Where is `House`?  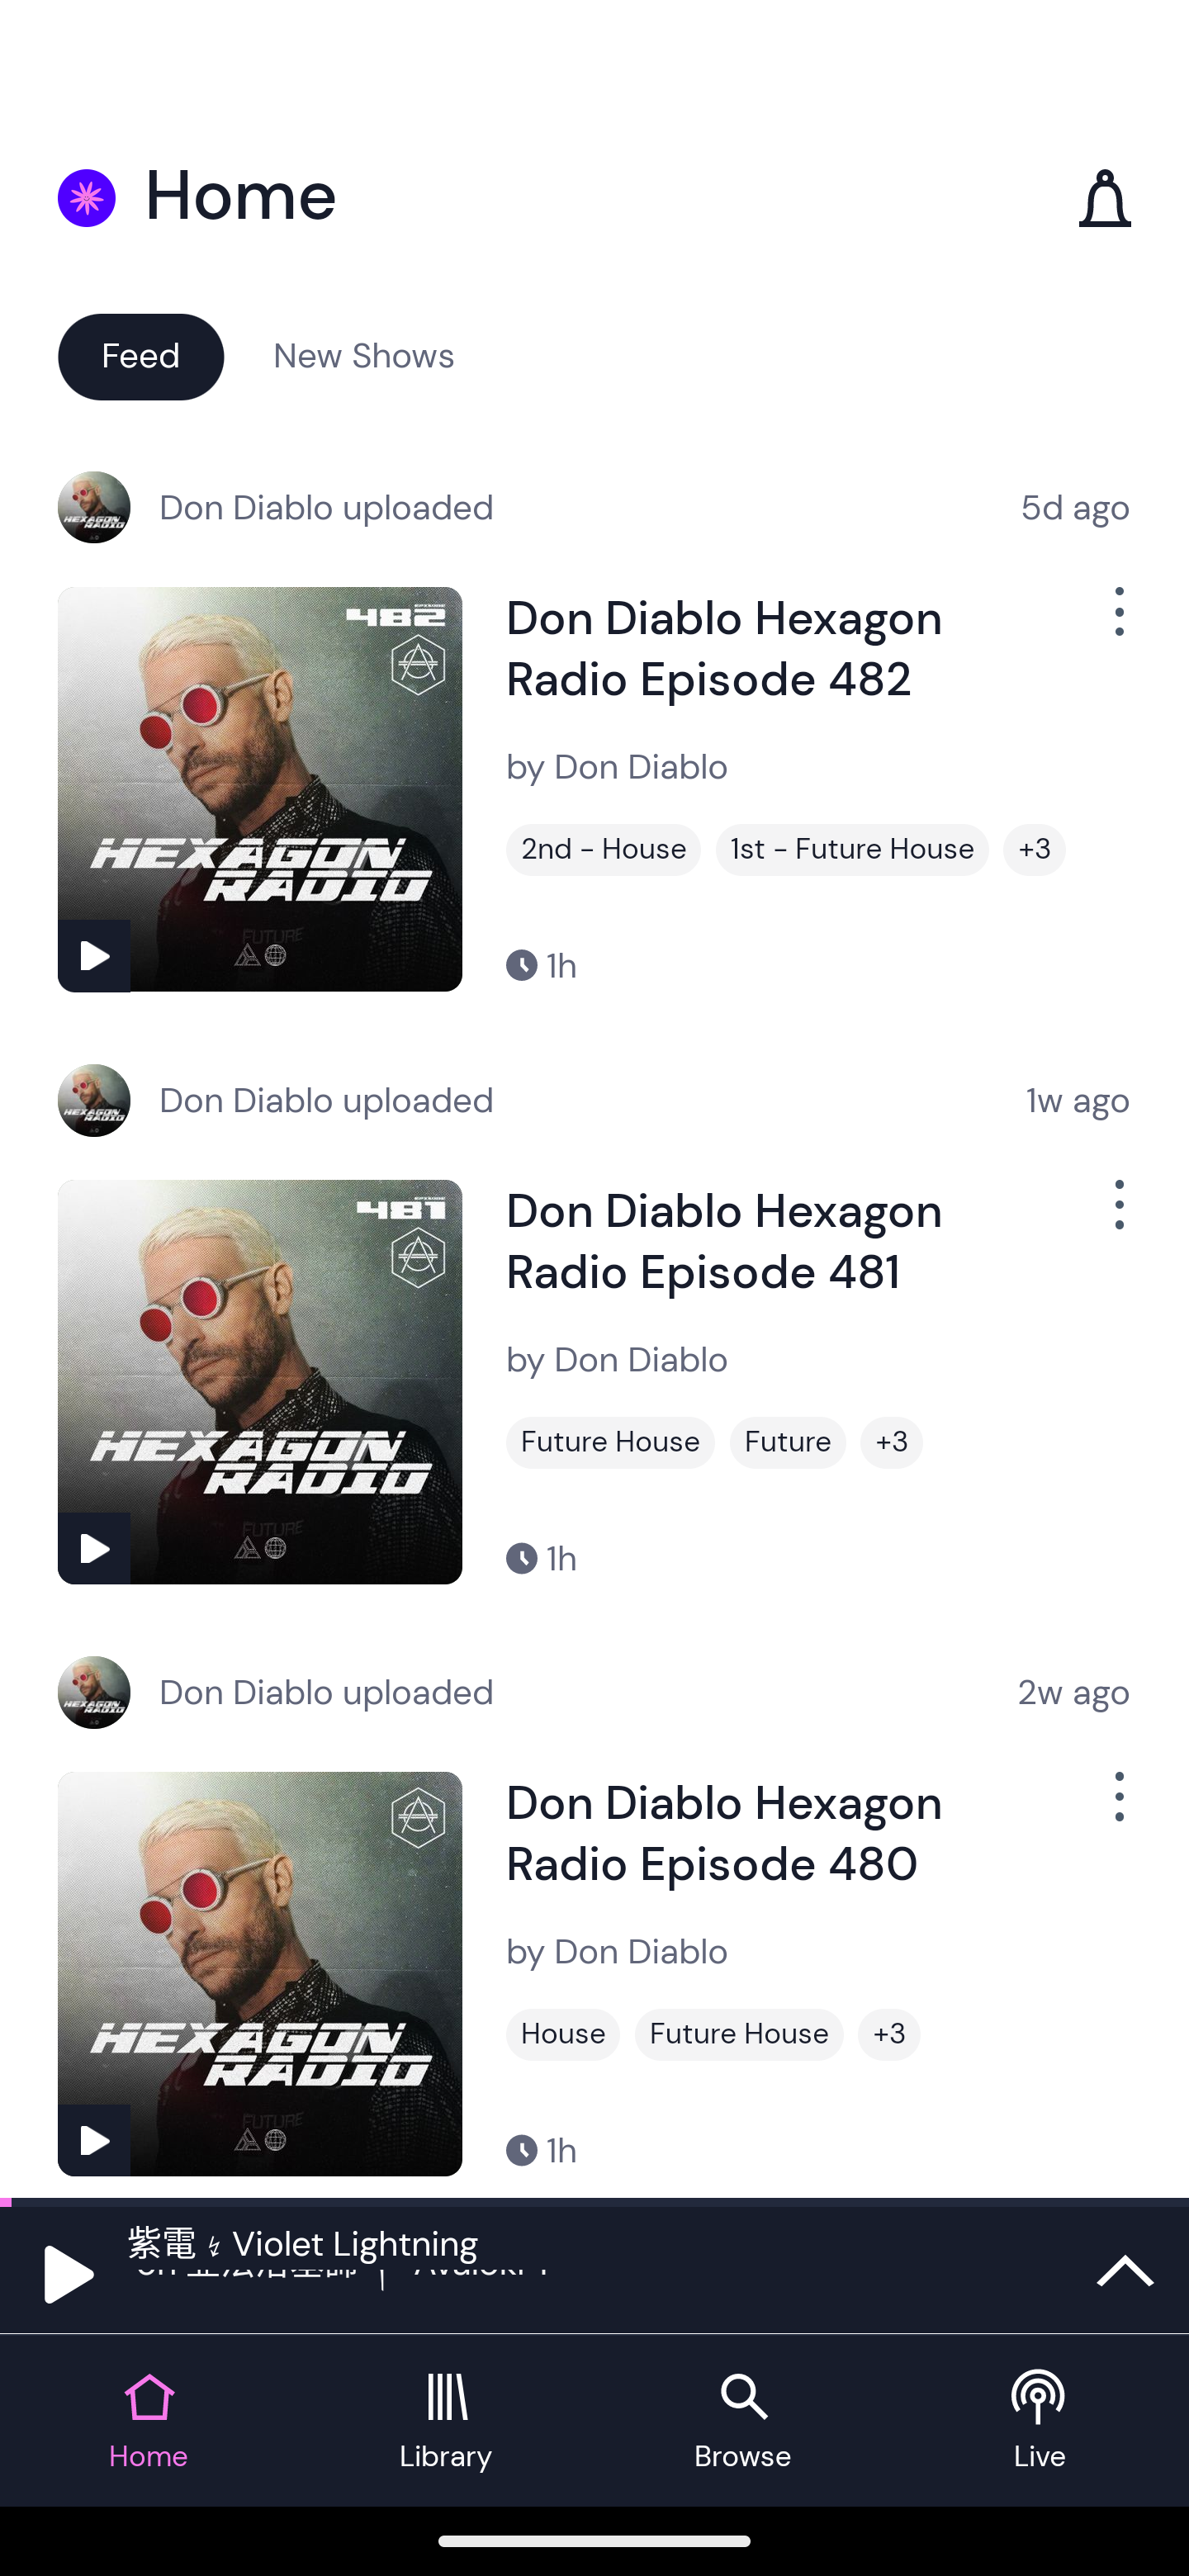 House is located at coordinates (563, 2034).